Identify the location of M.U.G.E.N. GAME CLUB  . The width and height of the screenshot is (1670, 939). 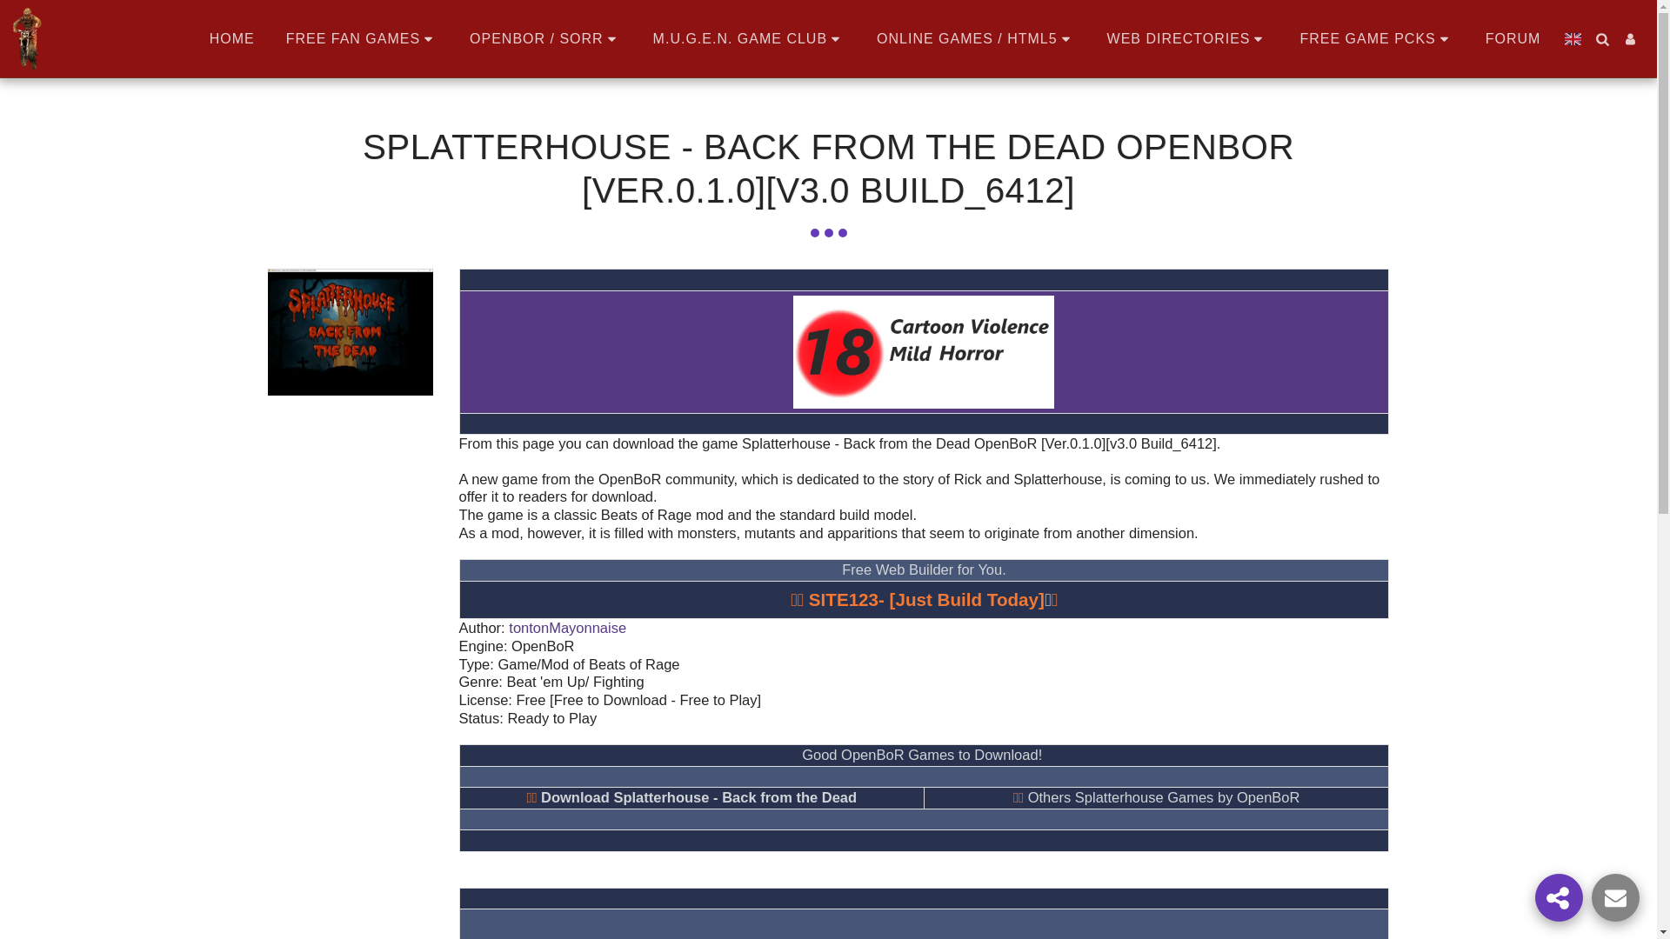
(748, 38).